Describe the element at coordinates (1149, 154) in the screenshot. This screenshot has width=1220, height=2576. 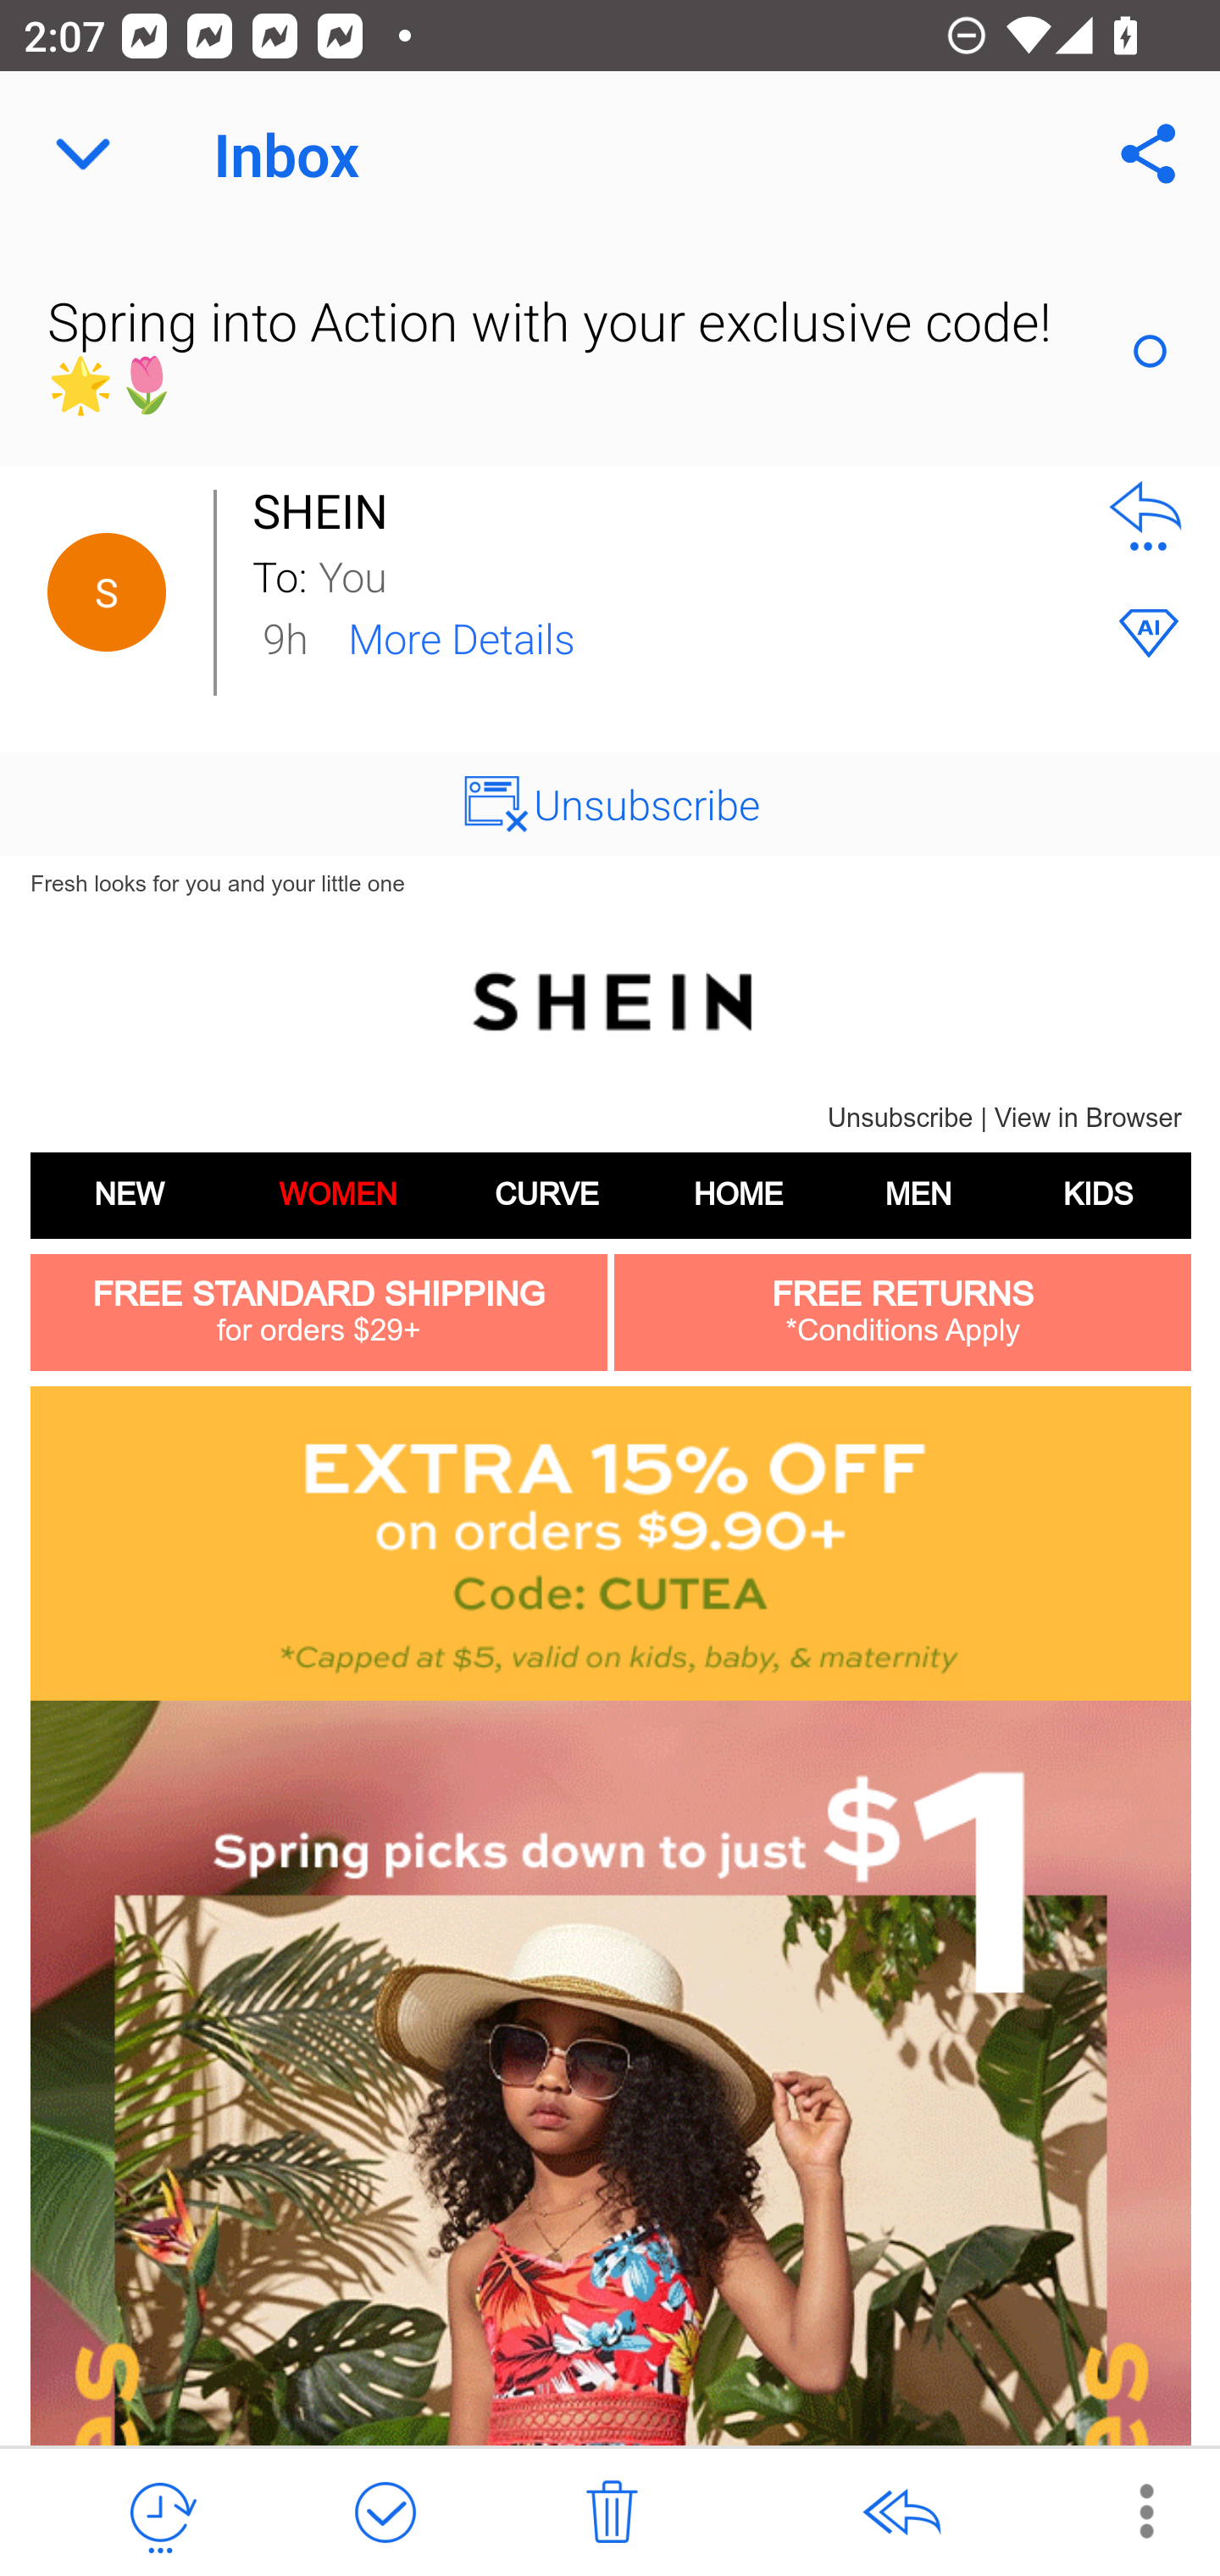
I see `Share` at that location.